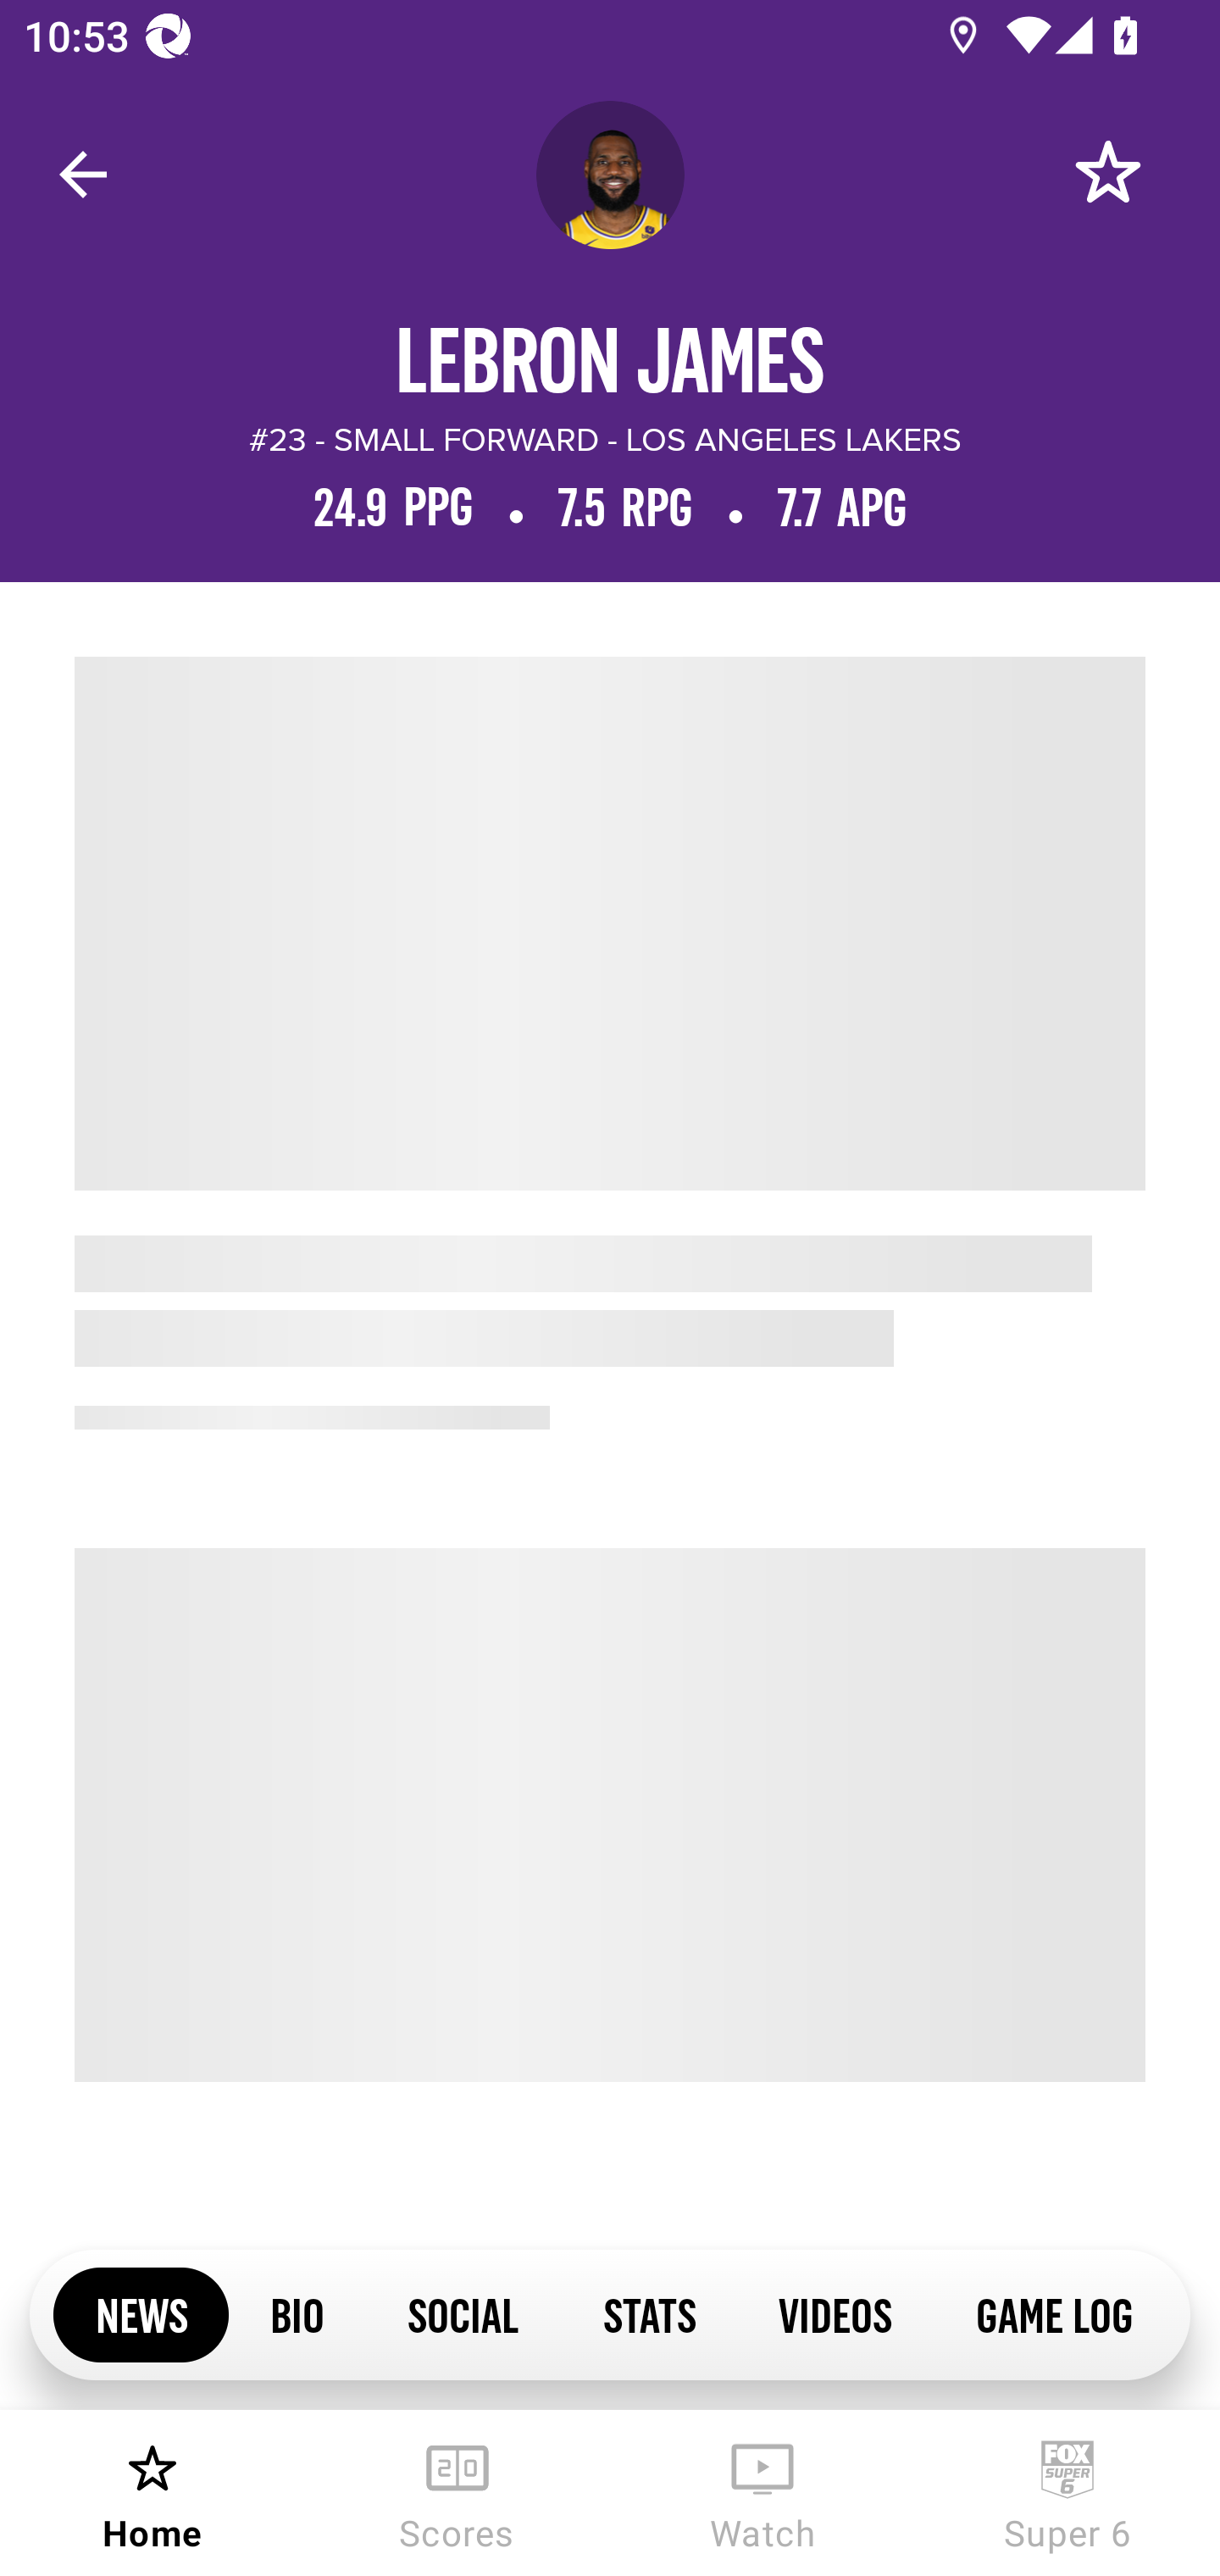 The image size is (1220, 2576). Describe the element at coordinates (1067, 2493) in the screenshot. I see `Super 6` at that location.